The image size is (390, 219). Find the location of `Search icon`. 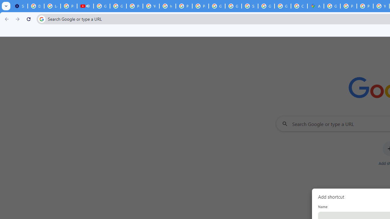

Search icon is located at coordinates (41, 19).